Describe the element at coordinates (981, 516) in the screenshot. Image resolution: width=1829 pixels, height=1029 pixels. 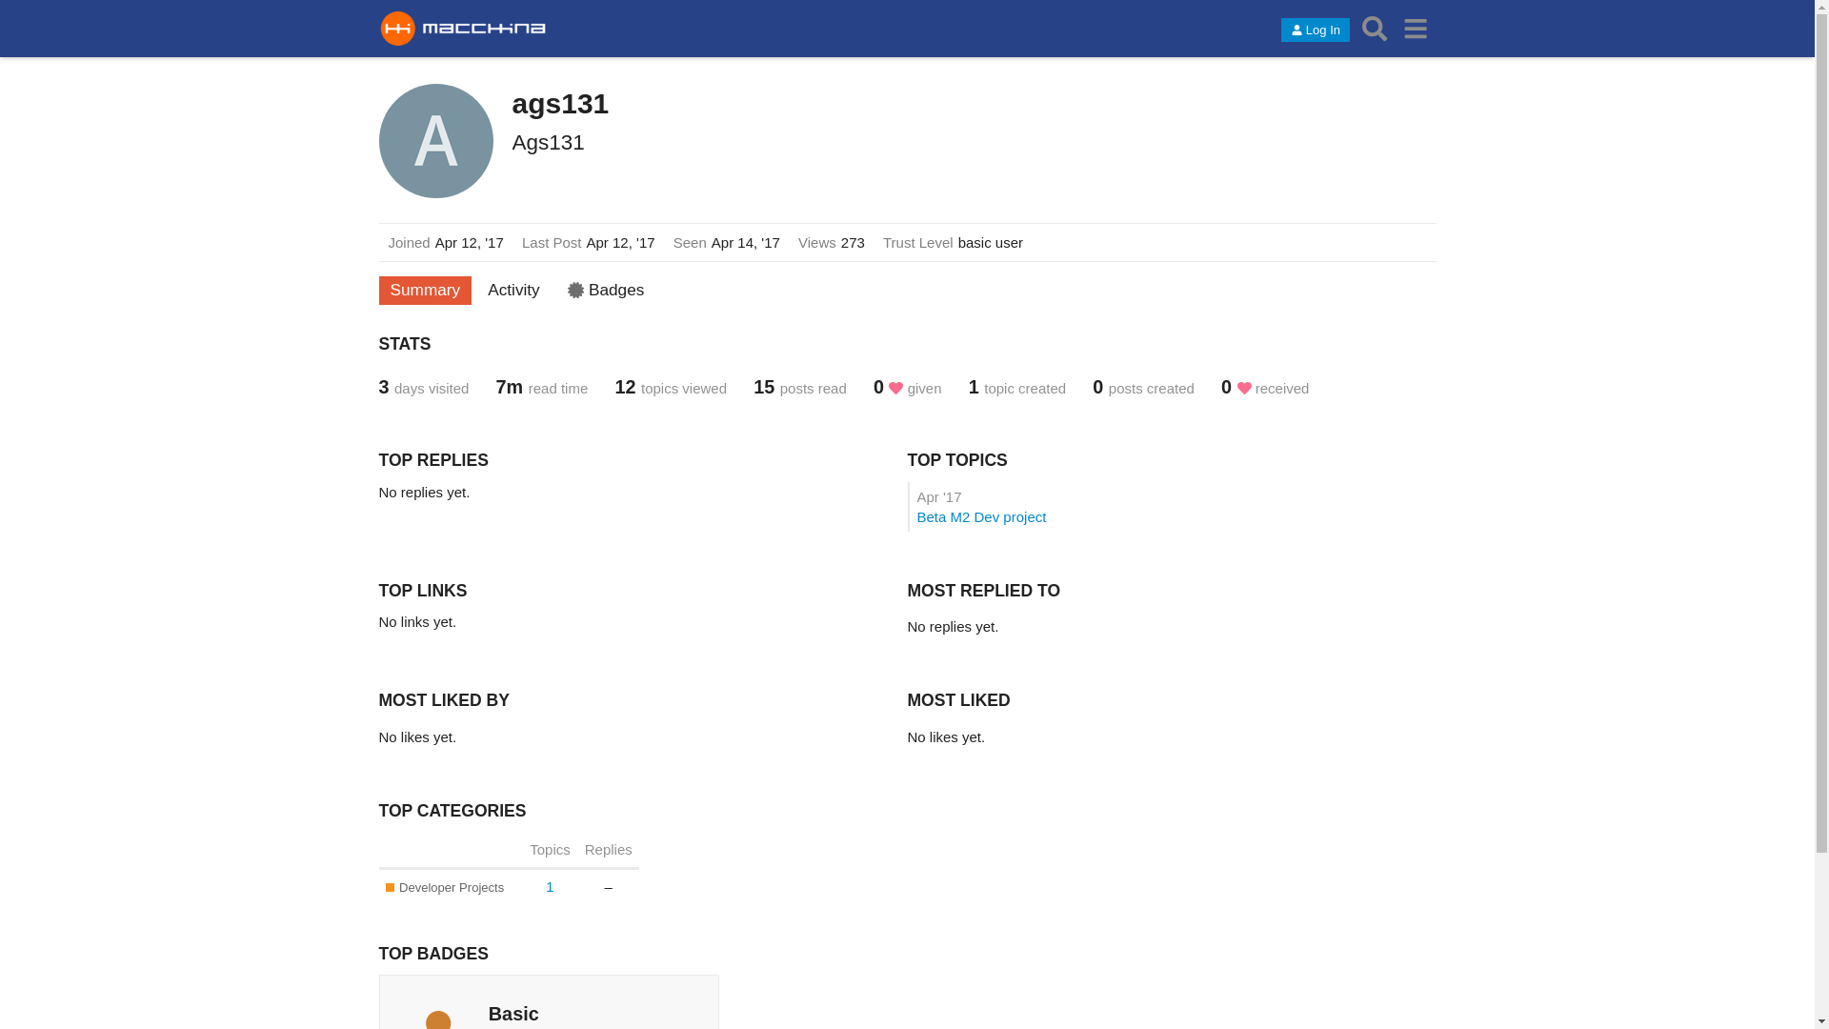
I see `Beta M2 Dev project` at that location.